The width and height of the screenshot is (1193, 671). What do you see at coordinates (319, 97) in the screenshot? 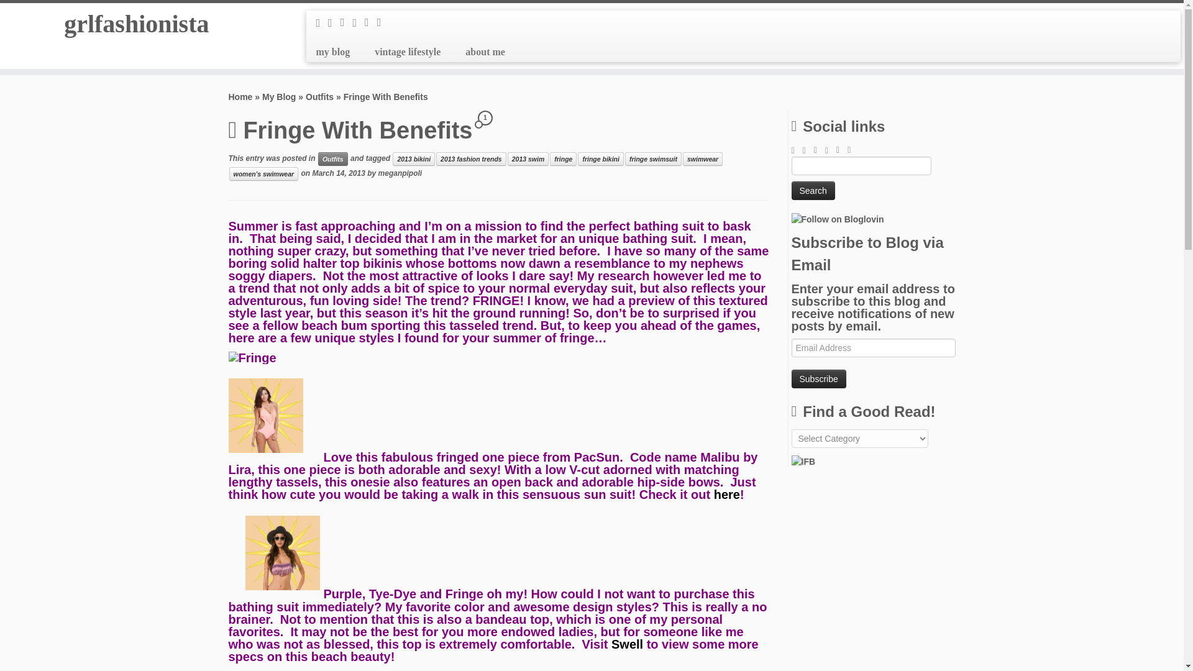
I see `Outfits` at bounding box center [319, 97].